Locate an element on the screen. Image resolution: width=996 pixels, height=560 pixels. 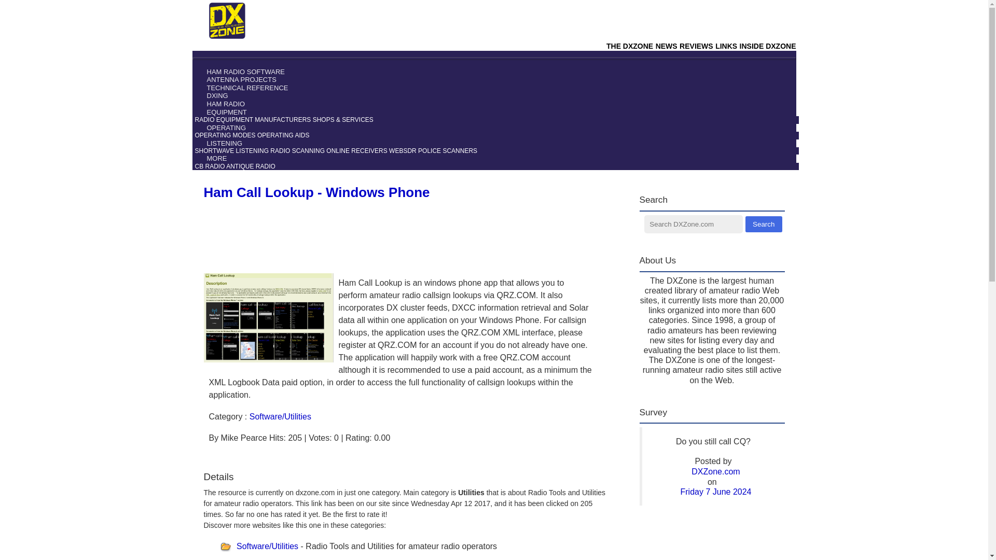
RADIO EQUIPMENT is located at coordinates (224, 119).